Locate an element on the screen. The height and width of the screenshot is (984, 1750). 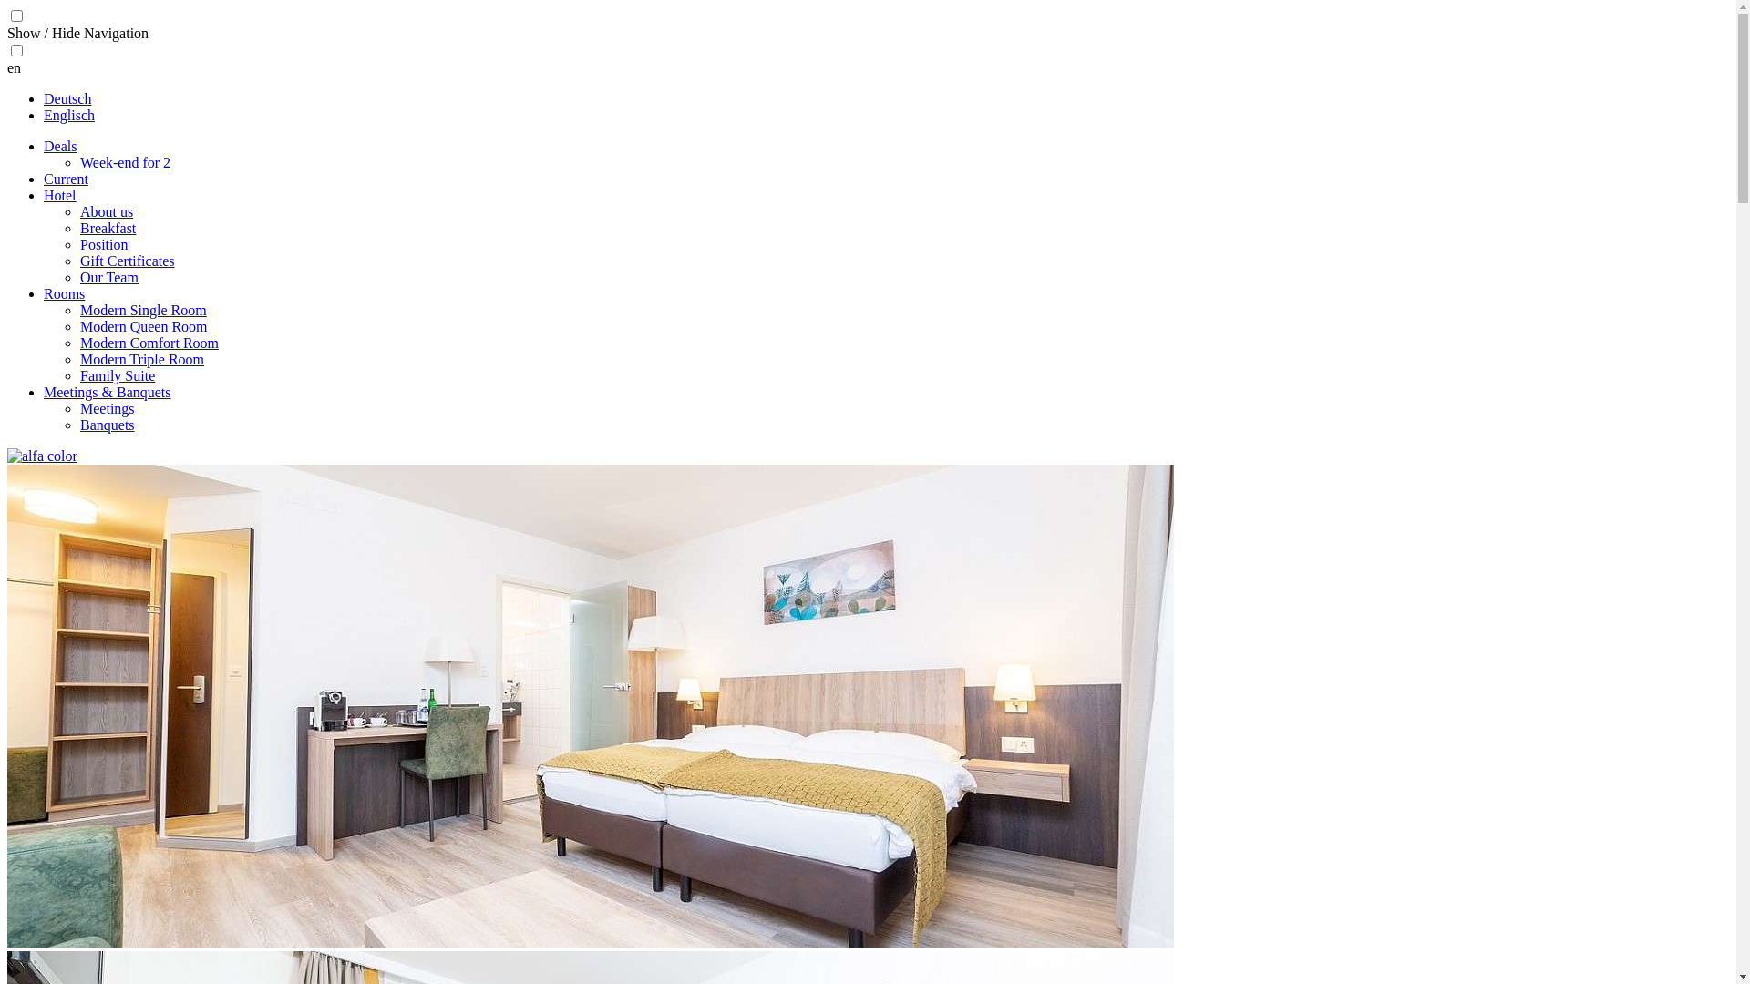
Deutsch is located at coordinates (67, 98).